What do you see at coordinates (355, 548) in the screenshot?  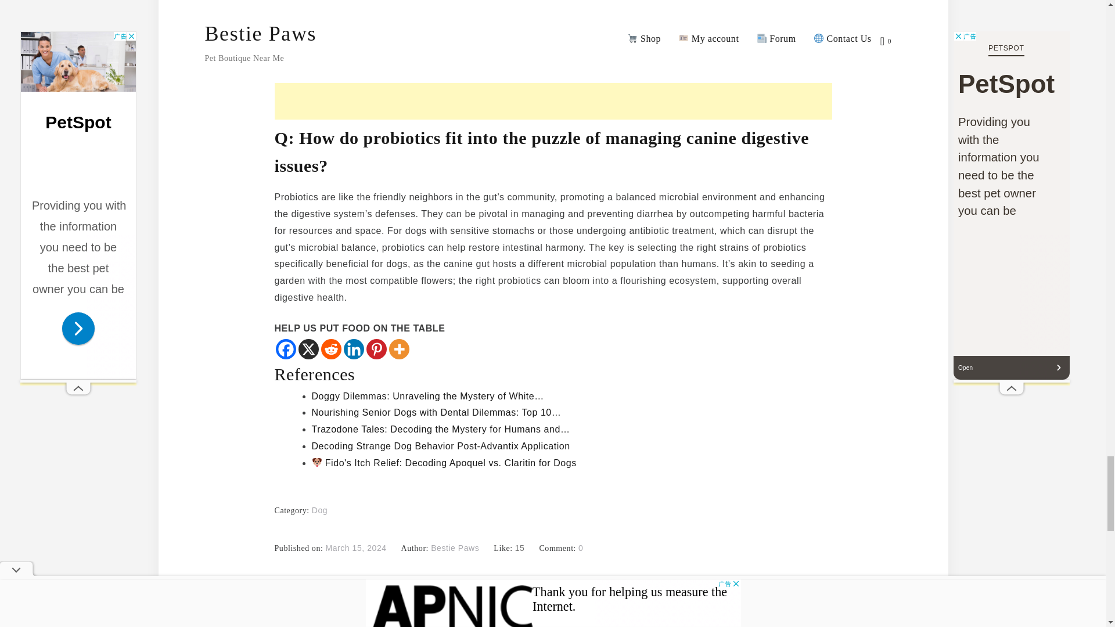 I see `March 15, 2024` at bounding box center [355, 548].